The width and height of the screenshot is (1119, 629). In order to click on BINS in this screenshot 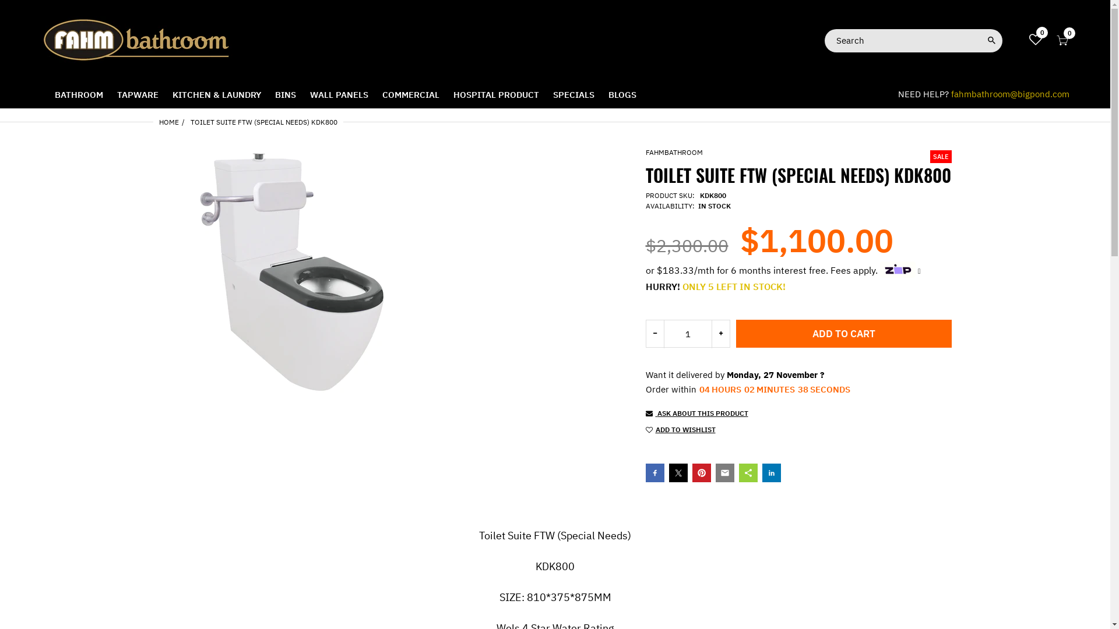, I will do `click(286, 94)`.